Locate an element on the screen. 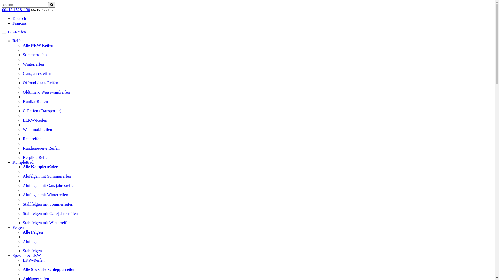 The image size is (499, 280). Stahlfelgen mit Winterreifen is located at coordinates (47, 223).